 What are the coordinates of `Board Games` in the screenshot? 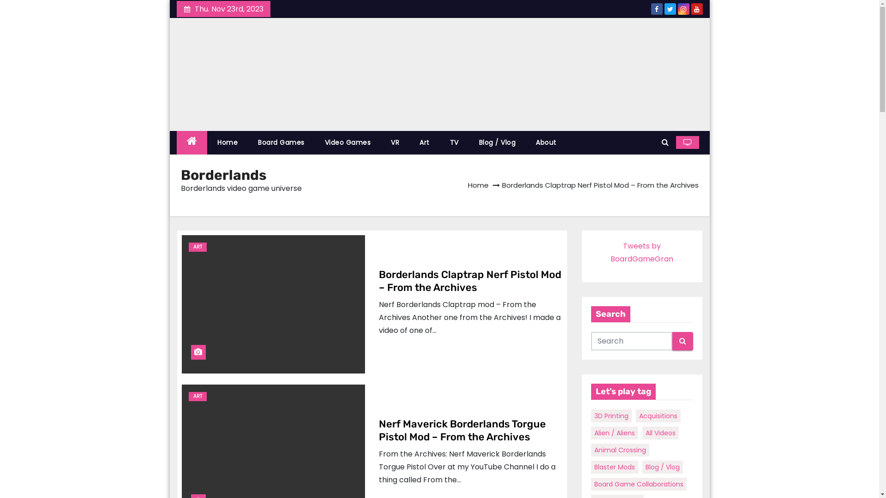 It's located at (281, 143).